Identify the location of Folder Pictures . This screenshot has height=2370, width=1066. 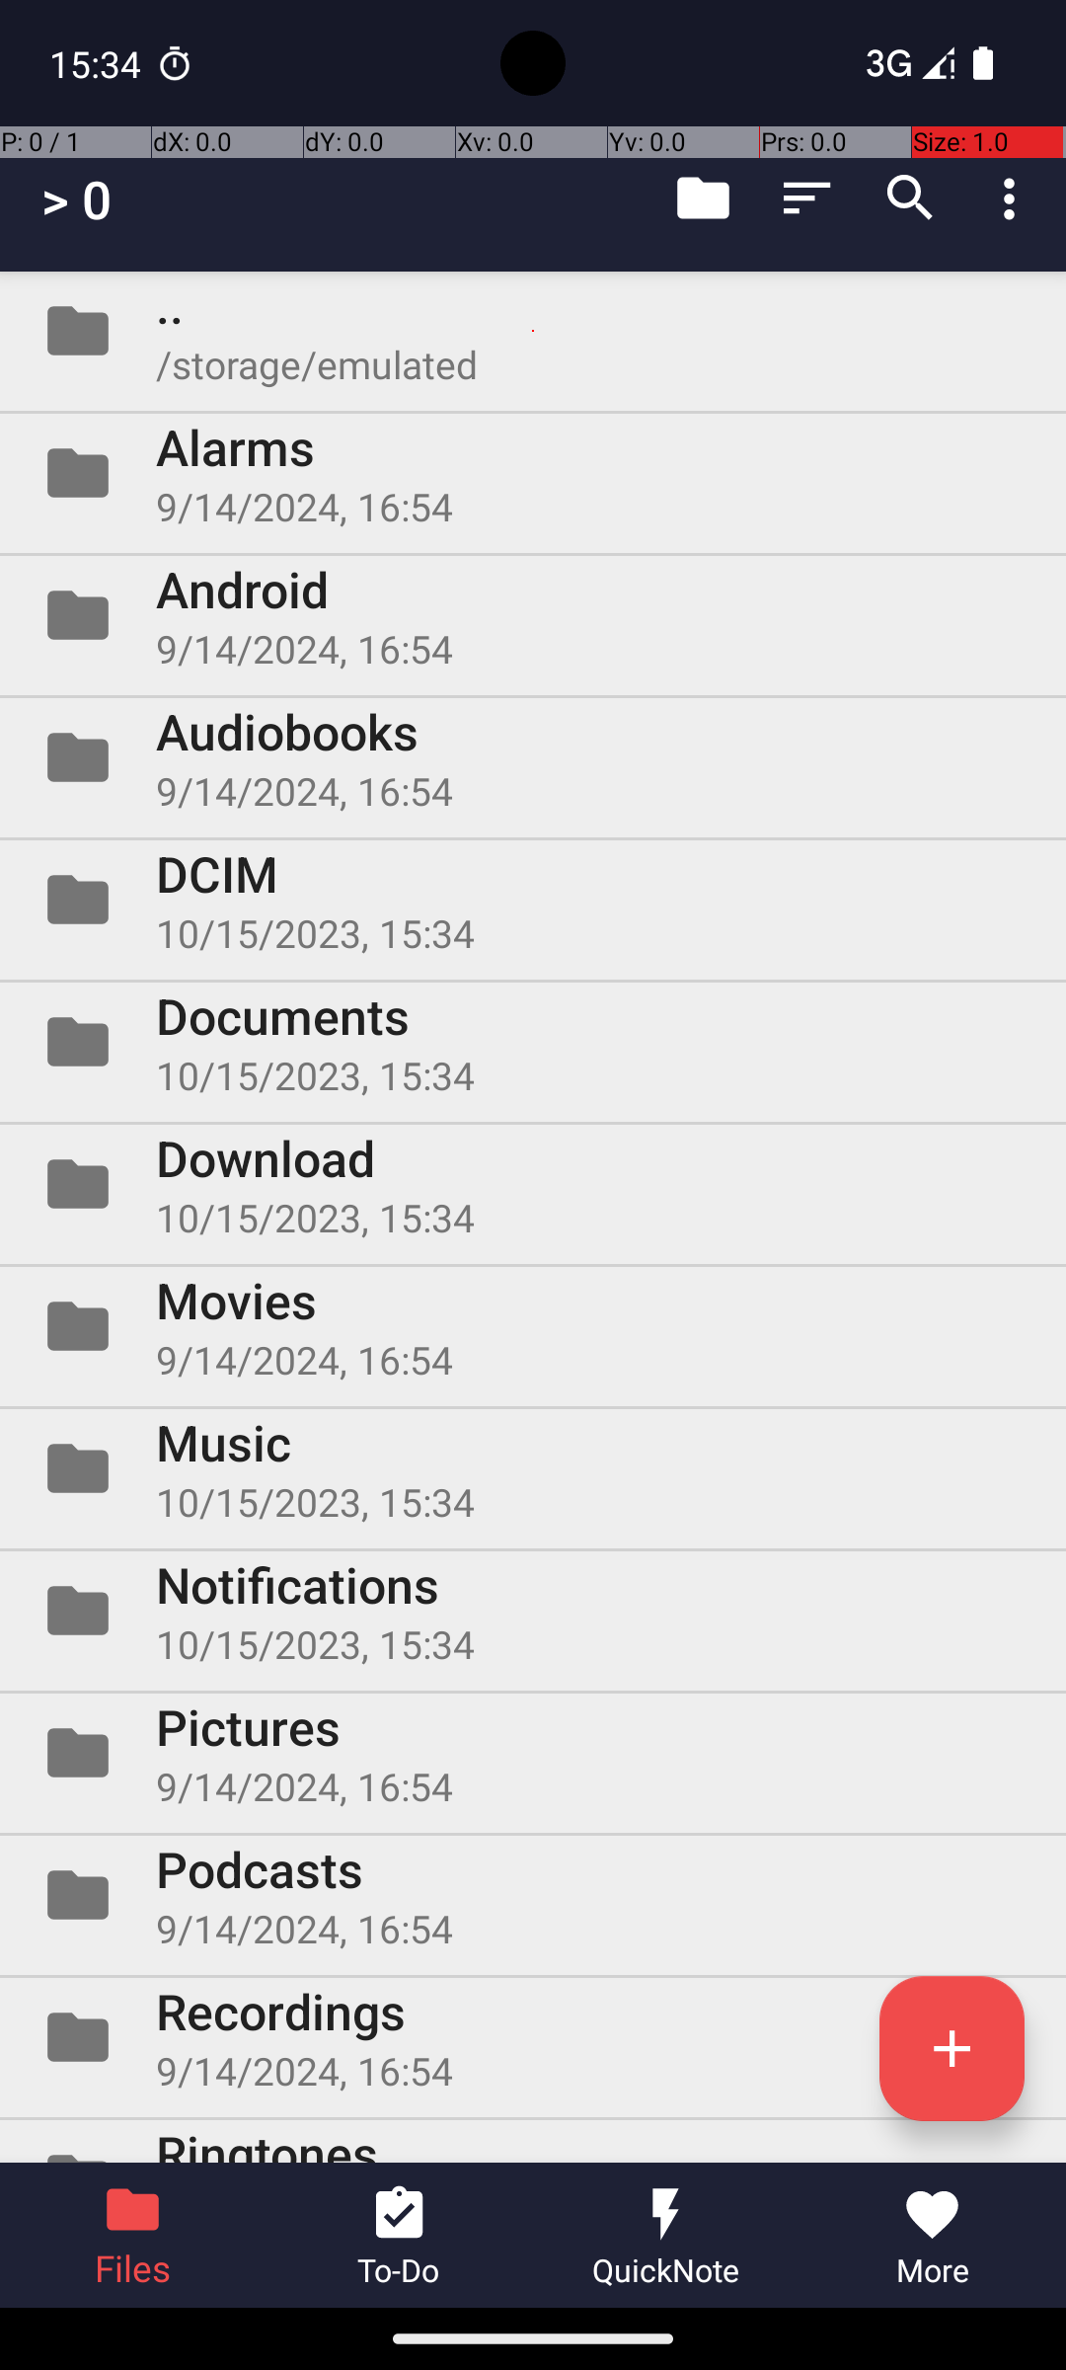
(533, 1752).